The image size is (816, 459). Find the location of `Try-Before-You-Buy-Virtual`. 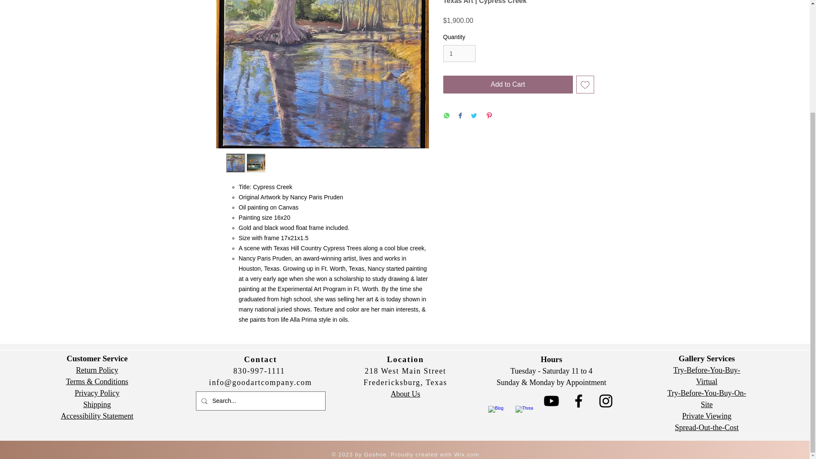

Try-Before-You-Buy-Virtual is located at coordinates (706, 376).